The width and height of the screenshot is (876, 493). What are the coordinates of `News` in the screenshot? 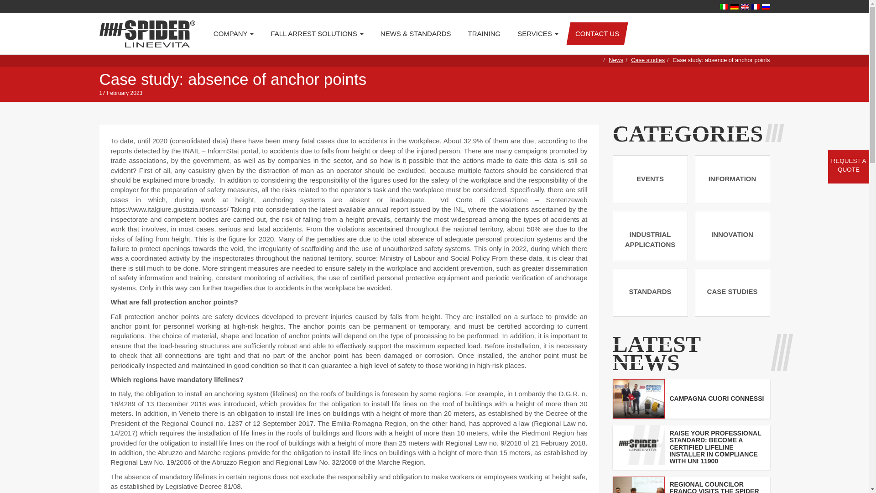 It's located at (616, 60).